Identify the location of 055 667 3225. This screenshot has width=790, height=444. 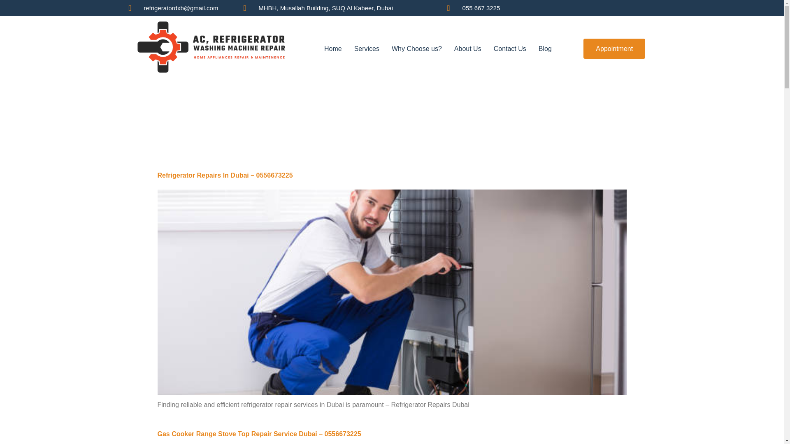
(474, 8).